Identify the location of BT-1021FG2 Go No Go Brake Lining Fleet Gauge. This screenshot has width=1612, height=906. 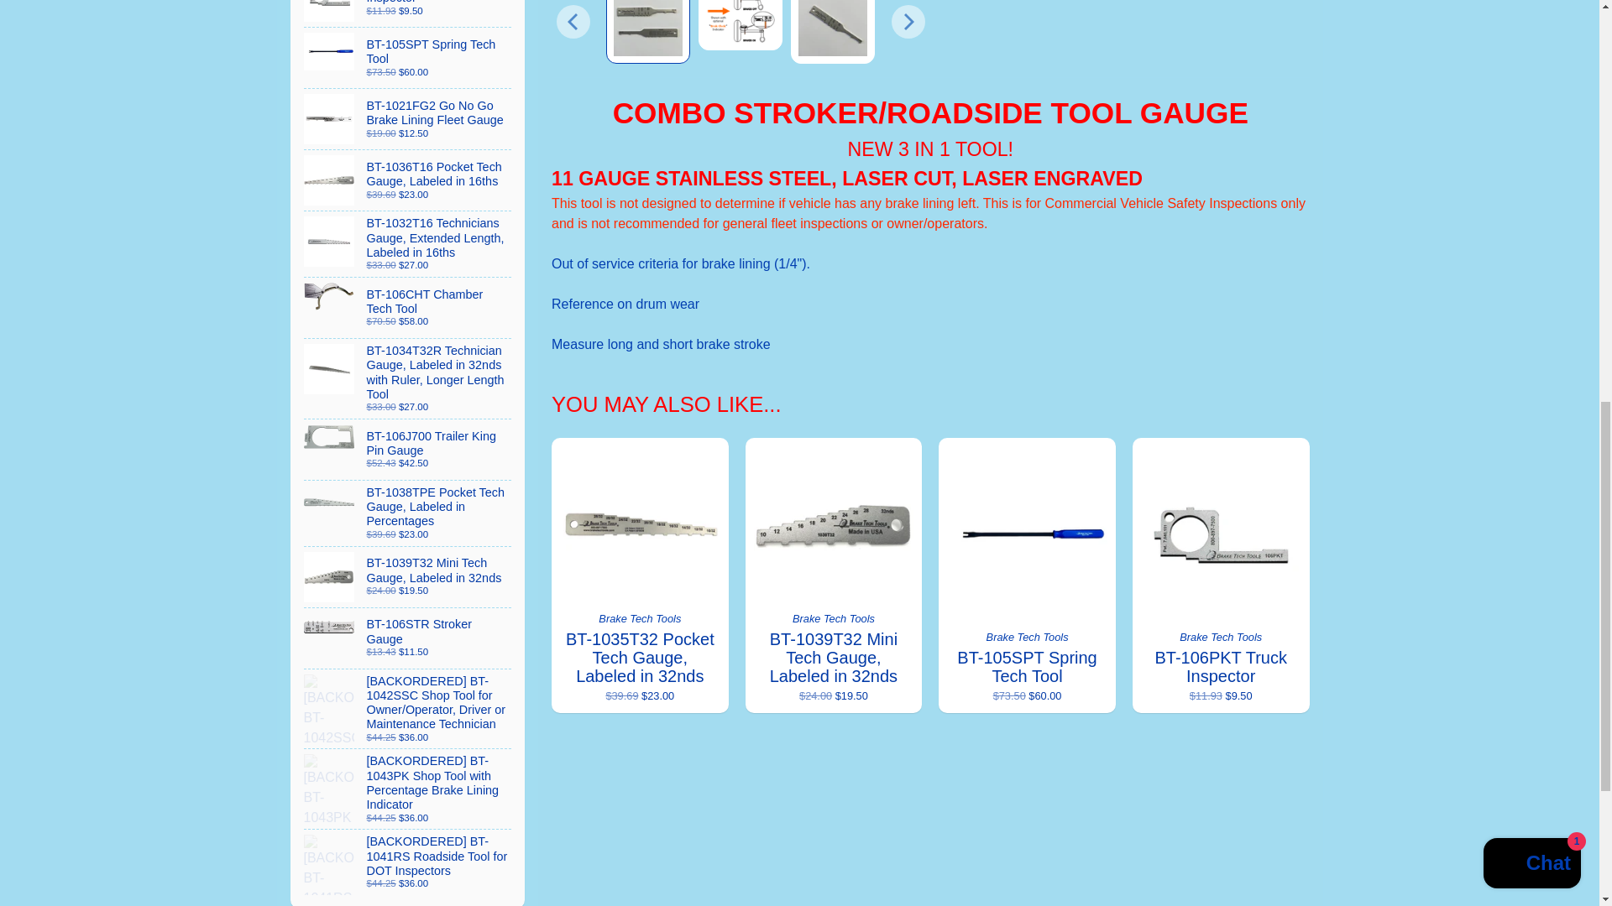
(408, 119).